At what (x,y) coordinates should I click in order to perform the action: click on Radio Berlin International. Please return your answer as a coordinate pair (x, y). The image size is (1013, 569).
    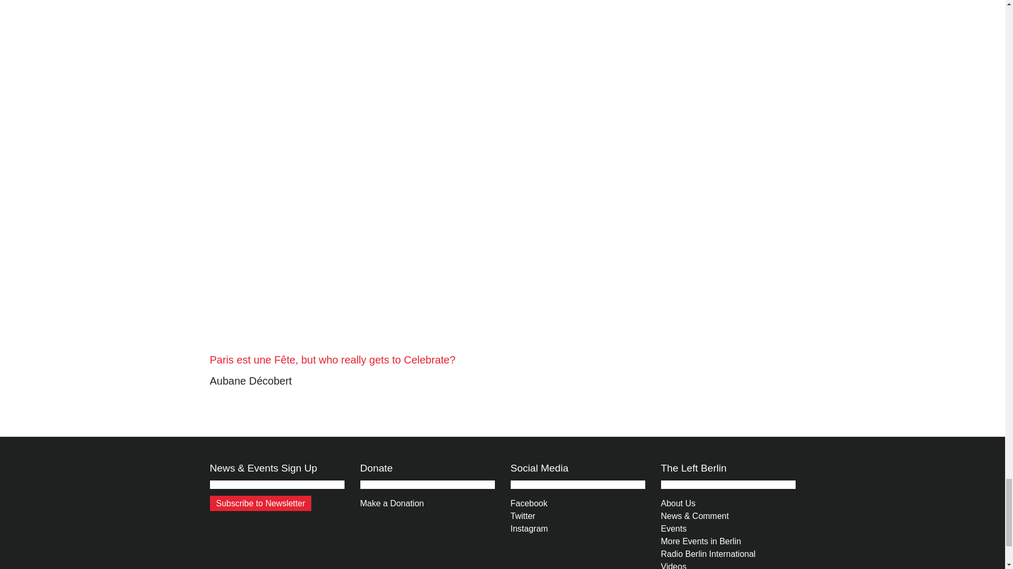
    Looking at the image, I should click on (708, 554).